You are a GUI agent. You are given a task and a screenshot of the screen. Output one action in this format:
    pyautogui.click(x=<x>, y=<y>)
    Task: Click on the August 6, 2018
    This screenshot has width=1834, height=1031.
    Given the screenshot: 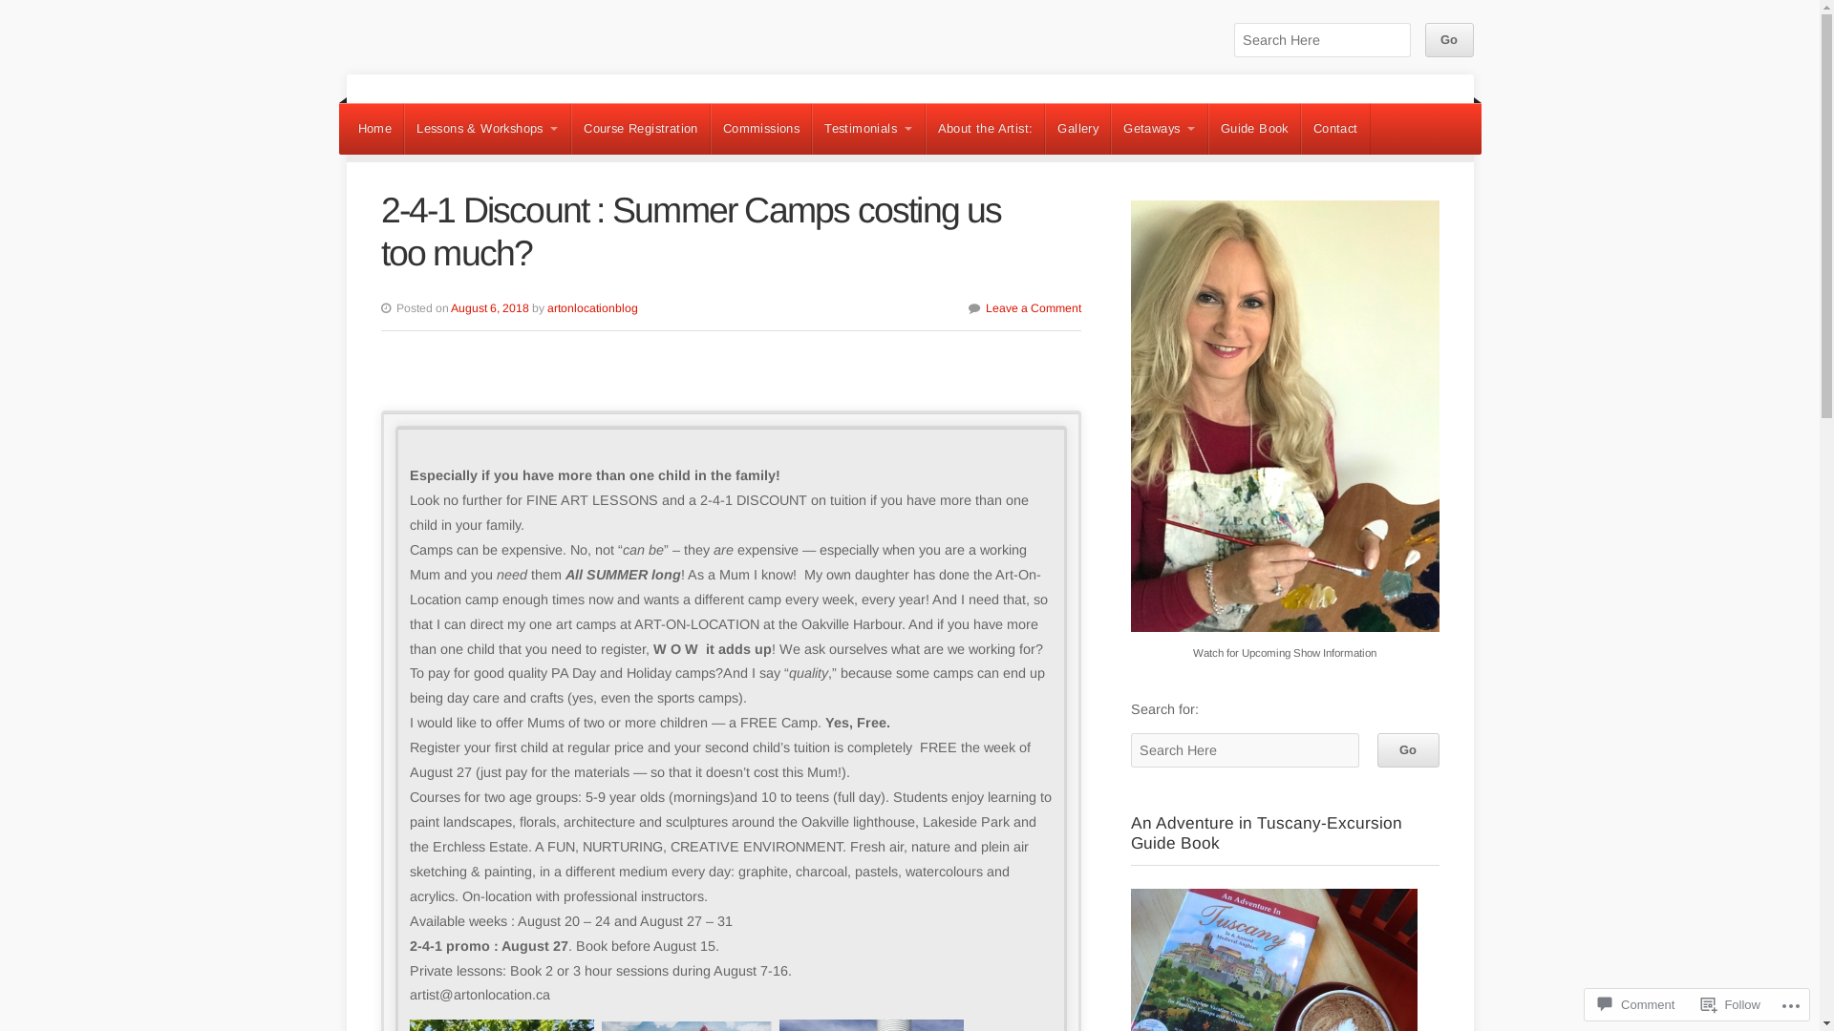 What is the action you would take?
    pyautogui.click(x=490, y=308)
    